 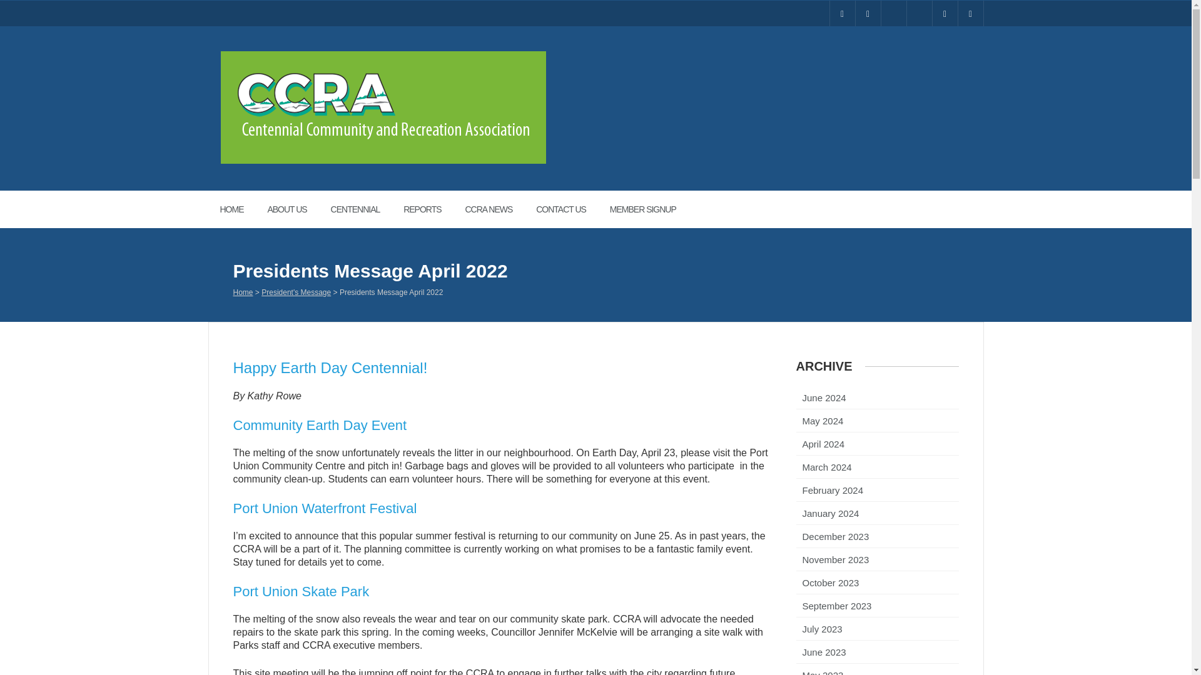 I want to click on Instagram, so click(x=868, y=14).